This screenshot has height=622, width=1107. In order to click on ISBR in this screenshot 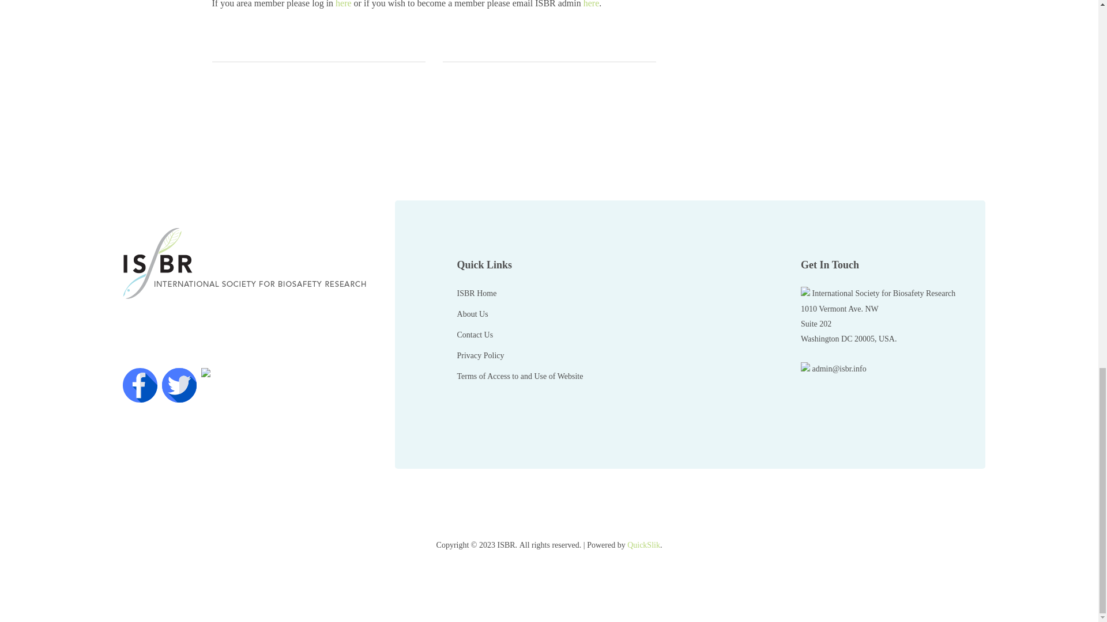, I will do `click(249, 264)`.